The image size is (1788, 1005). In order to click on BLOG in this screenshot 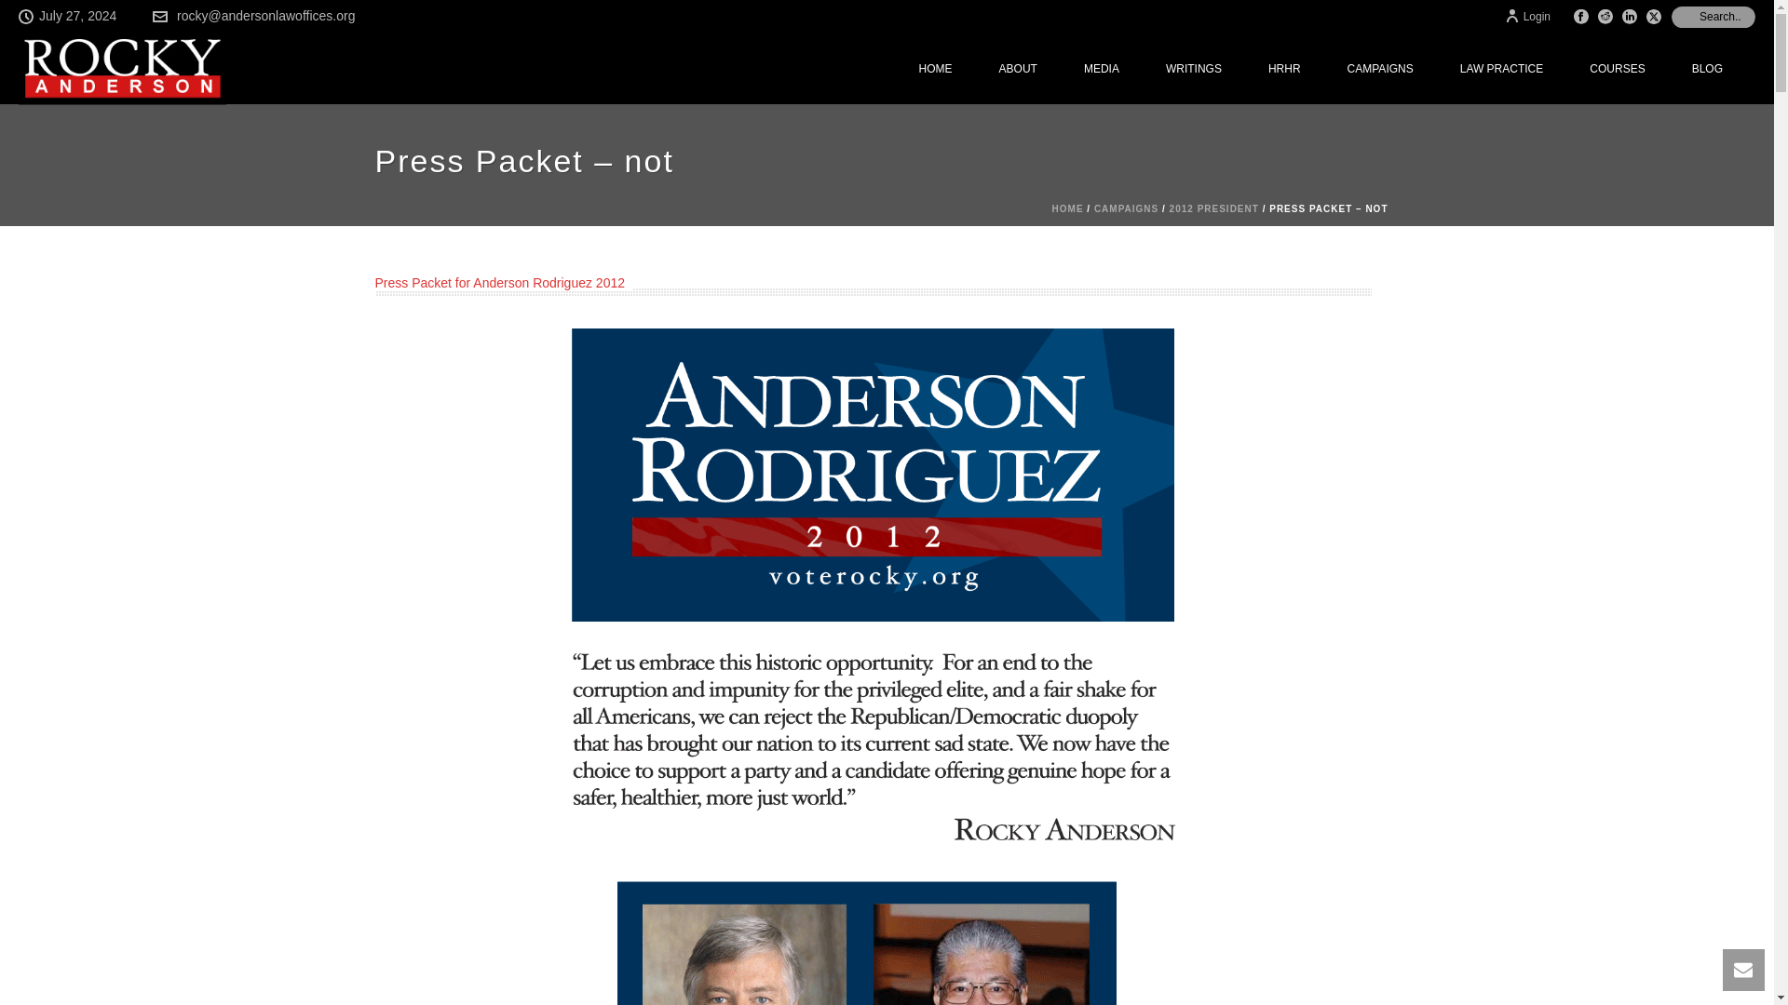, I will do `click(1707, 69)`.